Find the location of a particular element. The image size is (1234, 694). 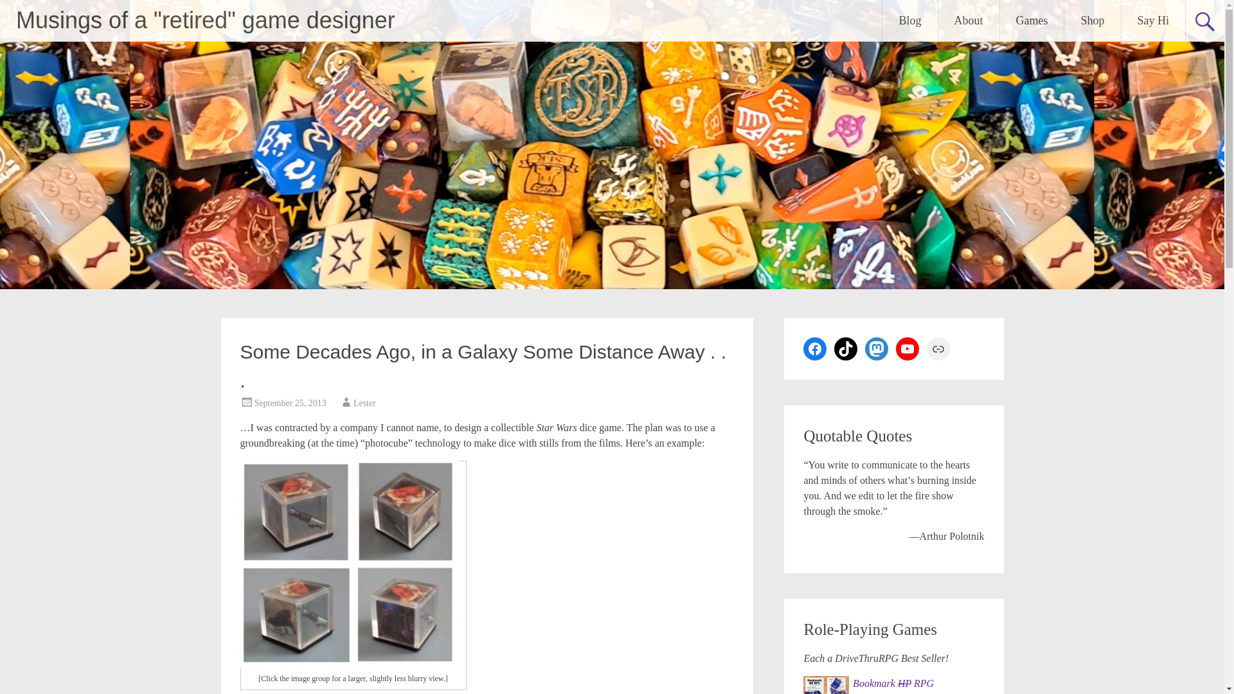

Lester is located at coordinates (364, 403).